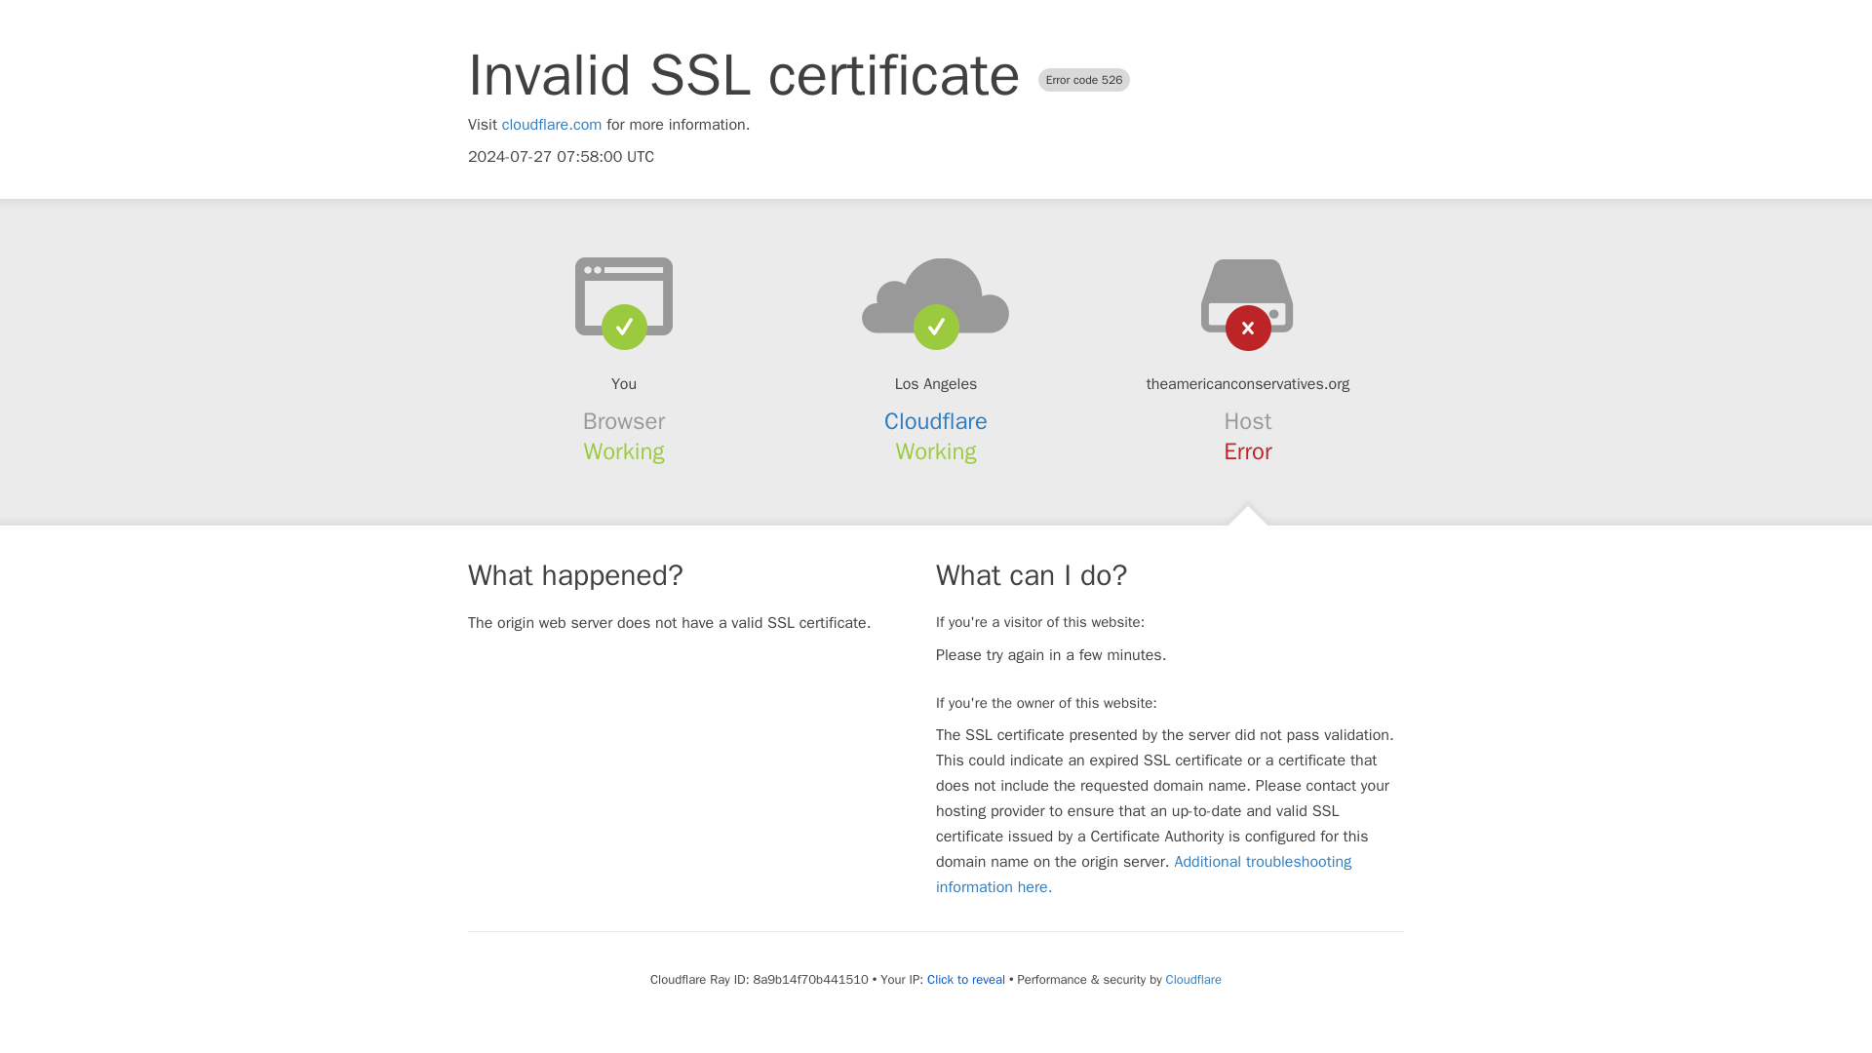 The height and width of the screenshot is (1053, 1872). What do you see at coordinates (965, 979) in the screenshot?
I see `Click to reveal` at bounding box center [965, 979].